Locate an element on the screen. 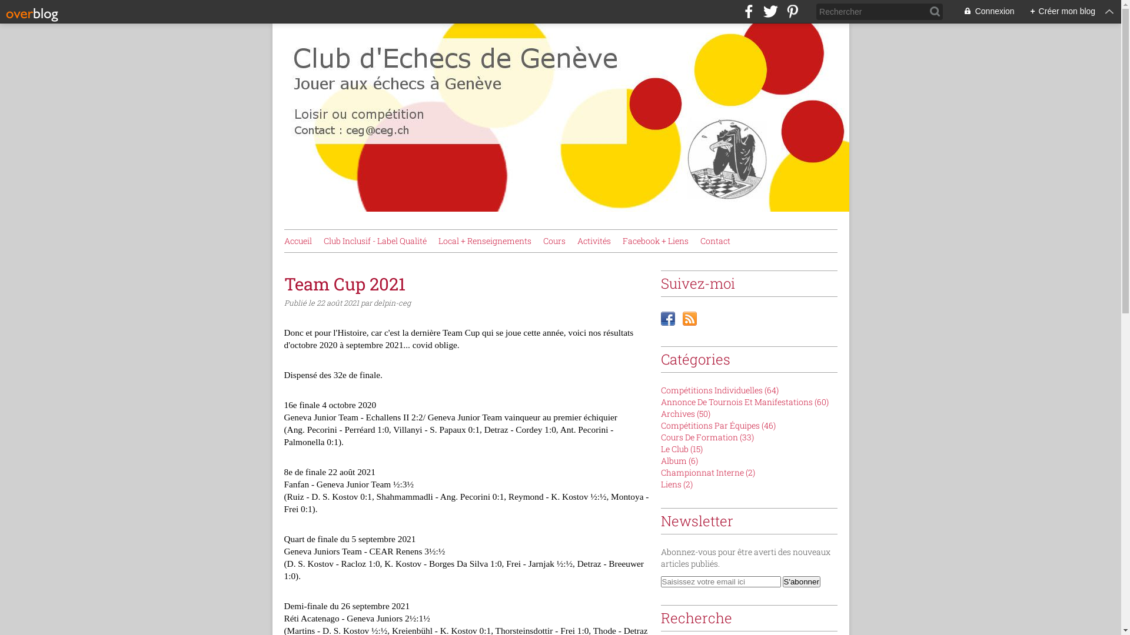 The width and height of the screenshot is (1130, 635). Accueil is located at coordinates (298, 241).